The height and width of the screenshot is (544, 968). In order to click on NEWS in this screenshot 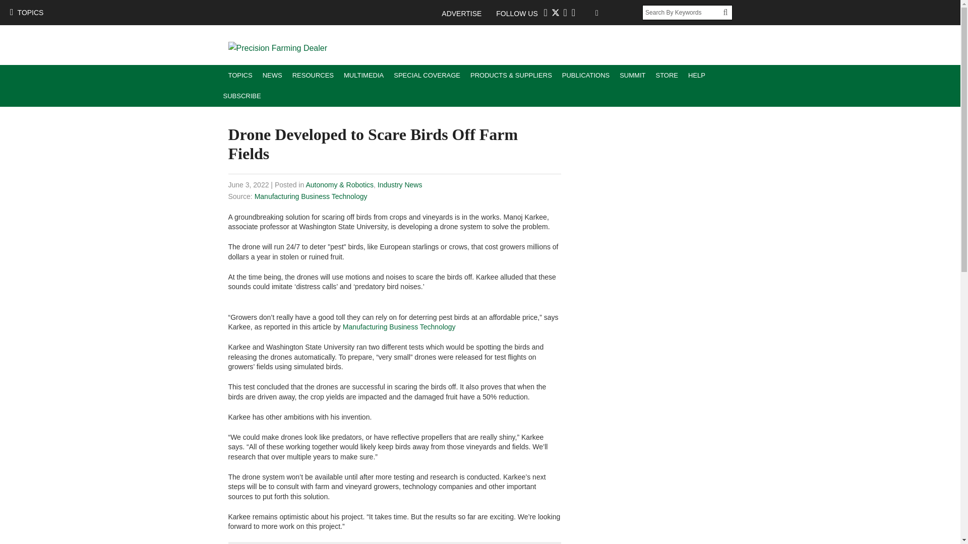, I will do `click(272, 75)`.